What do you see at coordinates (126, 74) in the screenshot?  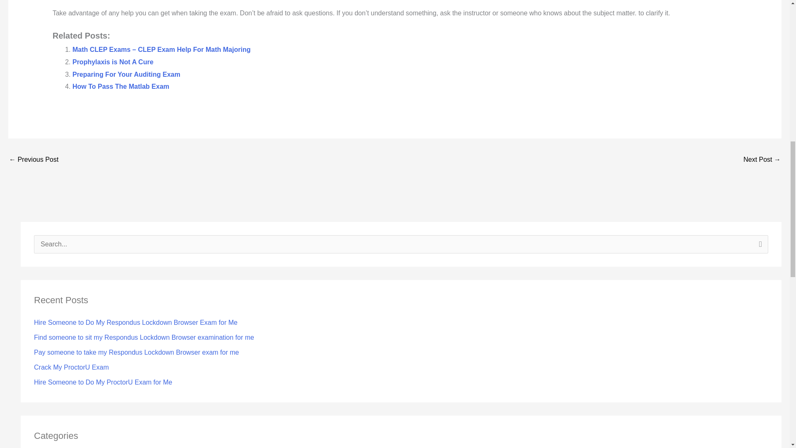 I see `Preparing For Your Auditing Exam` at bounding box center [126, 74].